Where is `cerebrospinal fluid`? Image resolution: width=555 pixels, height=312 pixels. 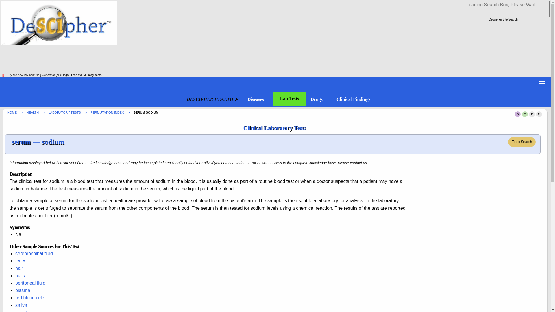
cerebrospinal fluid is located at coordinates (34, 253).